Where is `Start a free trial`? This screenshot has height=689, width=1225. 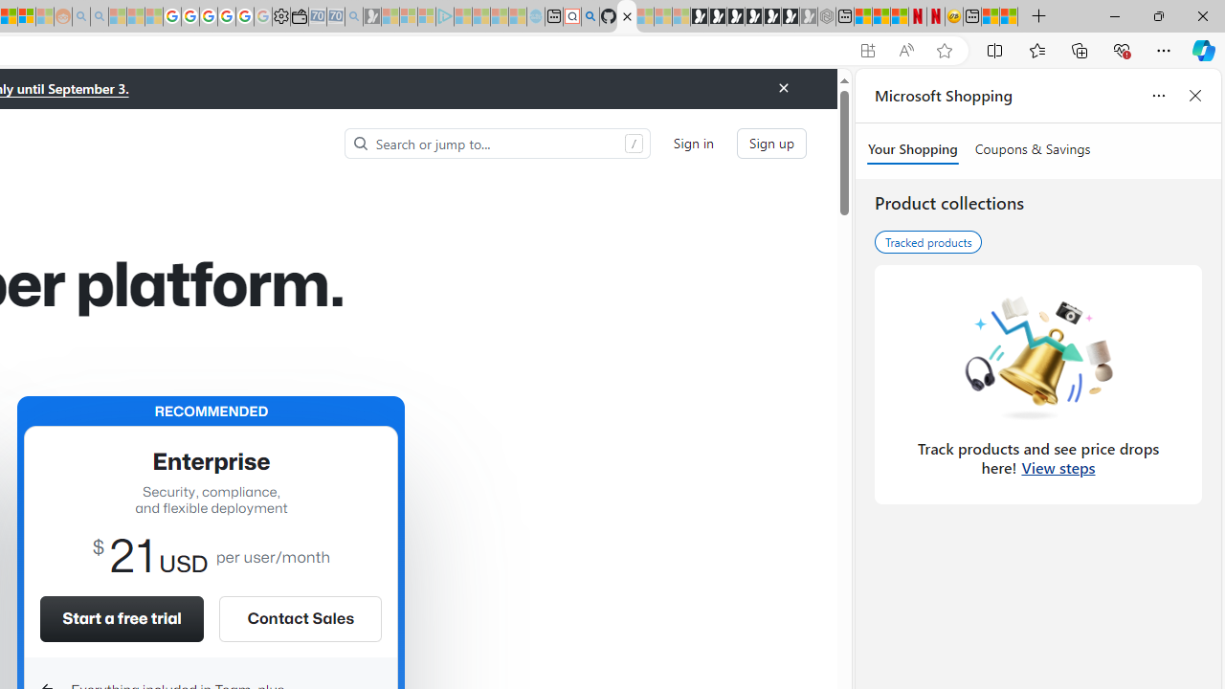 Start a free trial is located at coordinates (122, 618).